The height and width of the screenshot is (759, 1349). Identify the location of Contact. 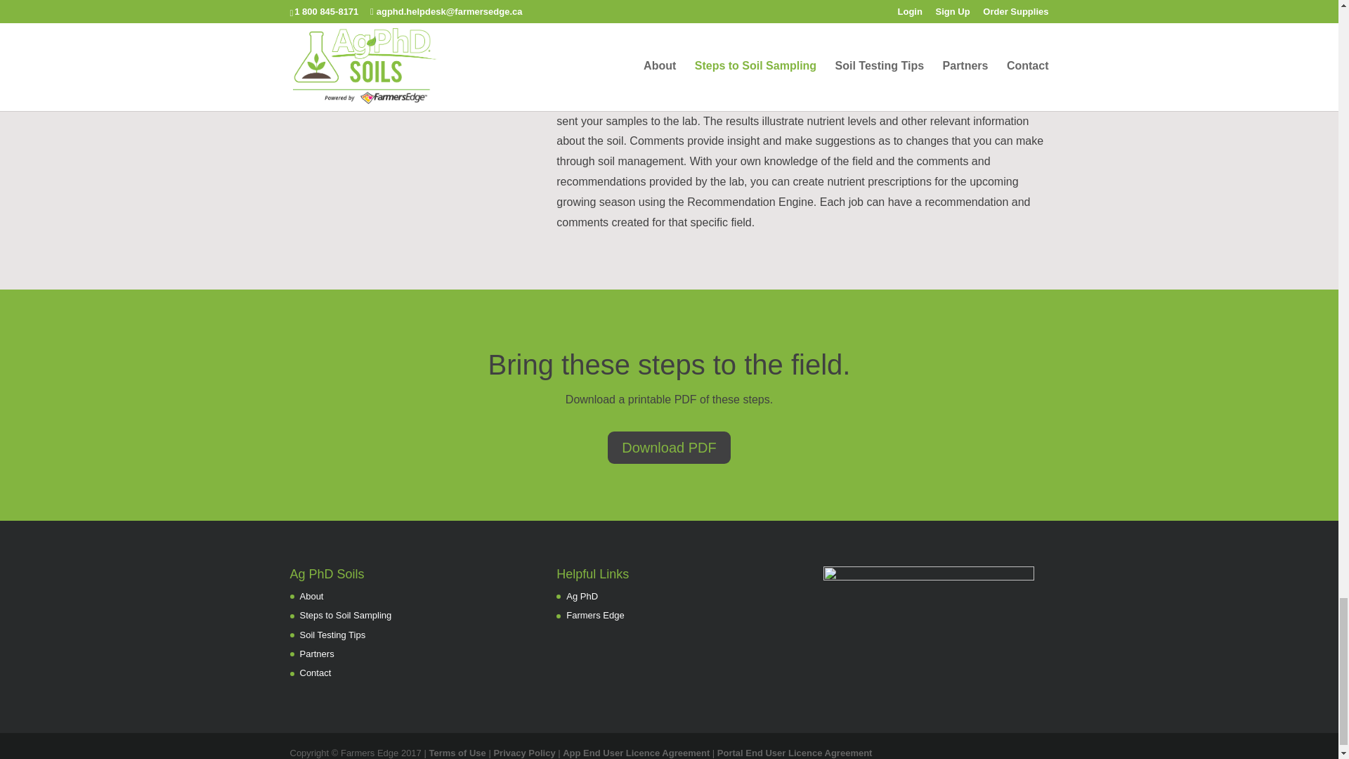
(315, 673).